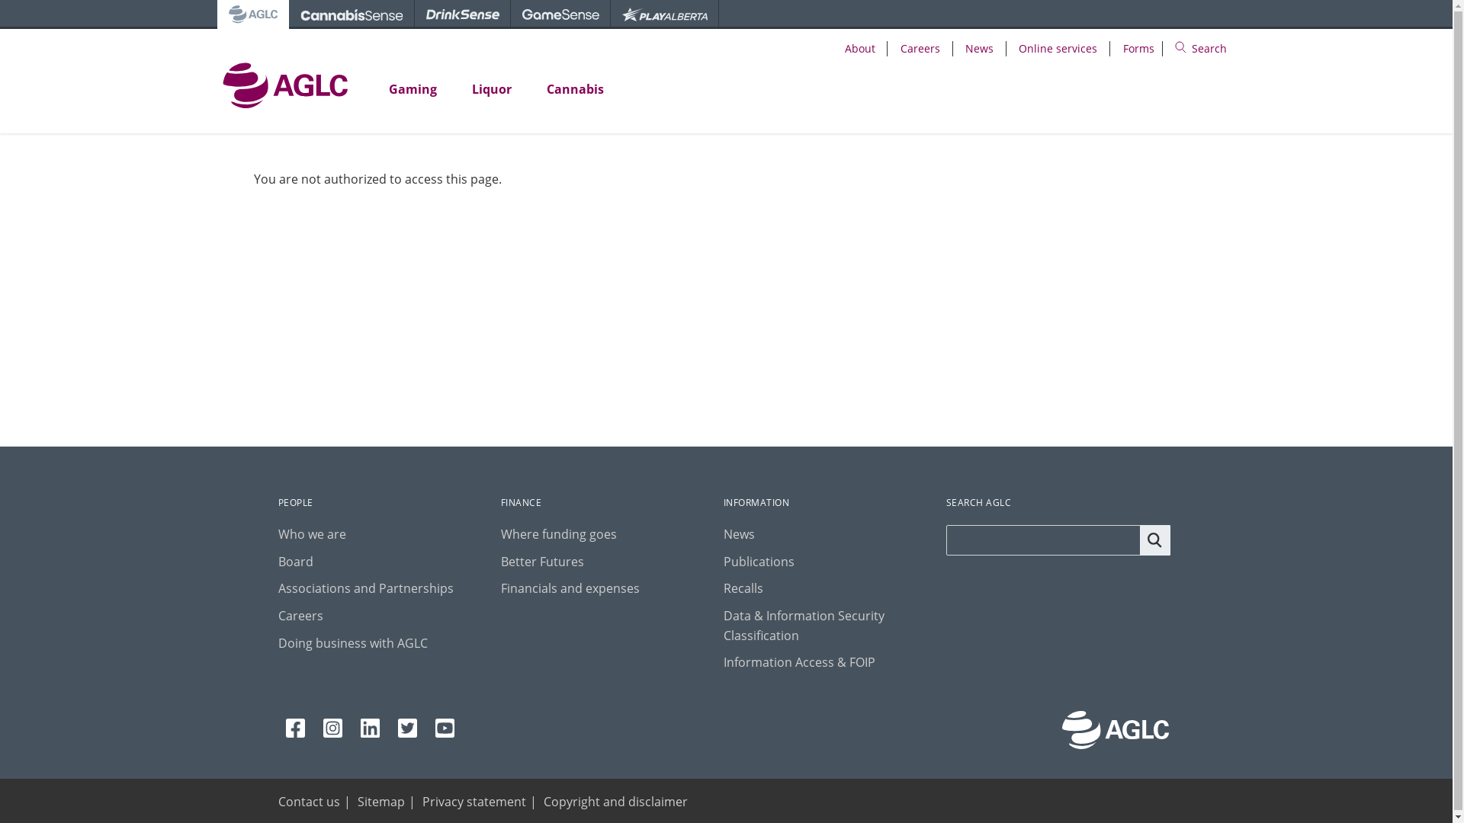 Image resolution: width=1464 pixels, height=823 pixels. What do you see at coordinates (474, 802) in the screenshot?
I see `Privacy statement` at bounding box center [474, 802].